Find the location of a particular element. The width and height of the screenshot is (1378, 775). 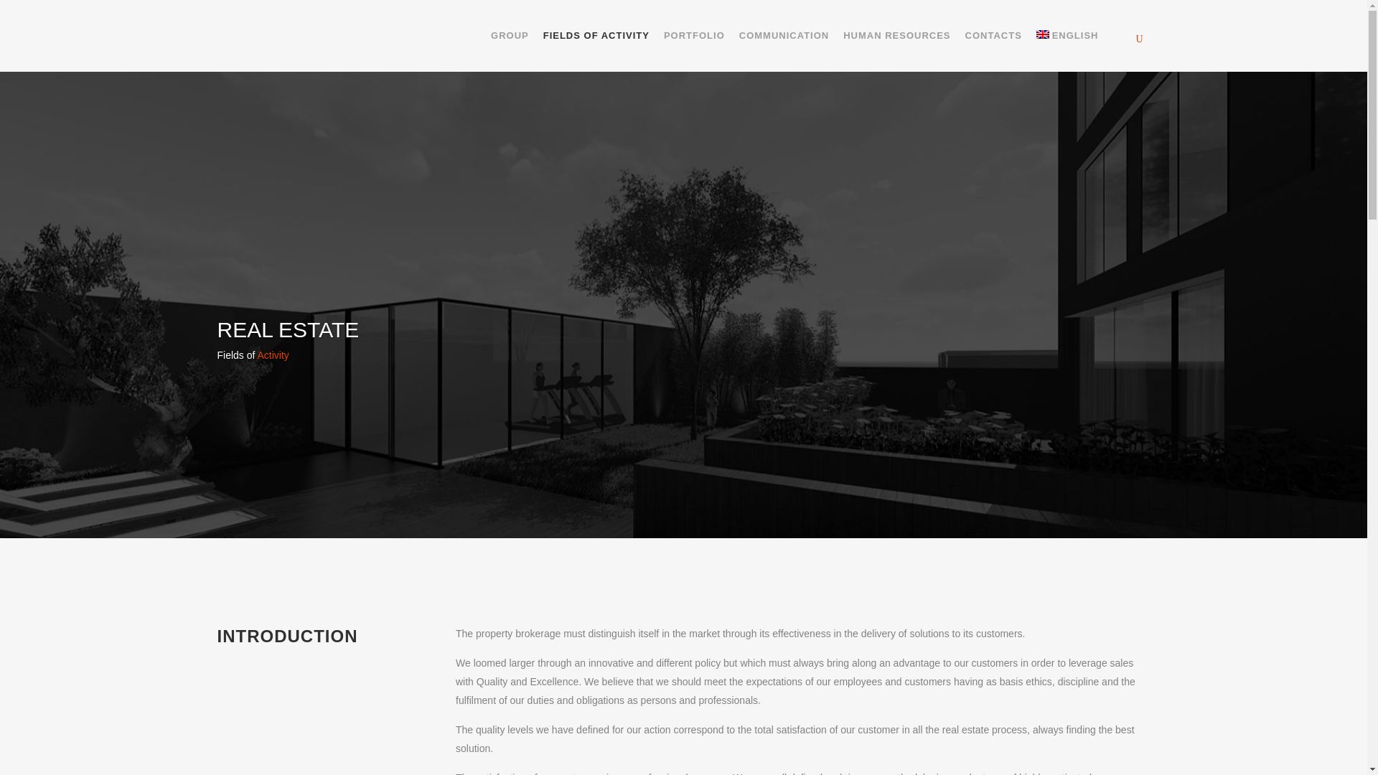

English is located at coordinates (1068, 36).